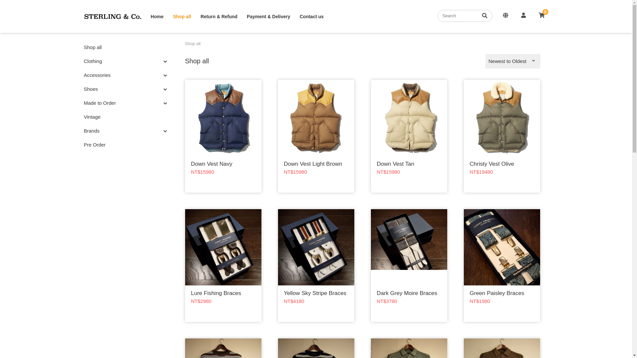  I want to click on Payment & Delivery, so click(269, 17).